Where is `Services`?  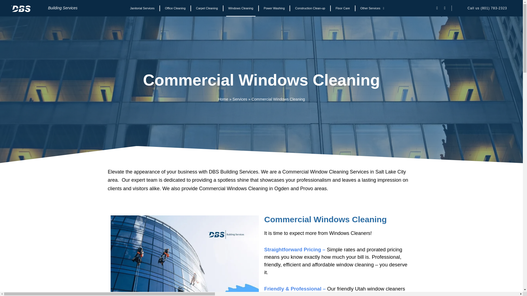 Services is located at coordinates (240, 99).